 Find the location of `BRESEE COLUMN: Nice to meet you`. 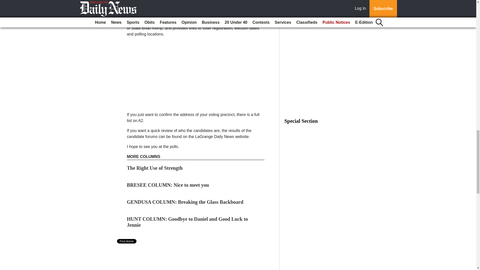

BRESEE COLUMN: Nice to meet you is located at coordinates (168, 185).